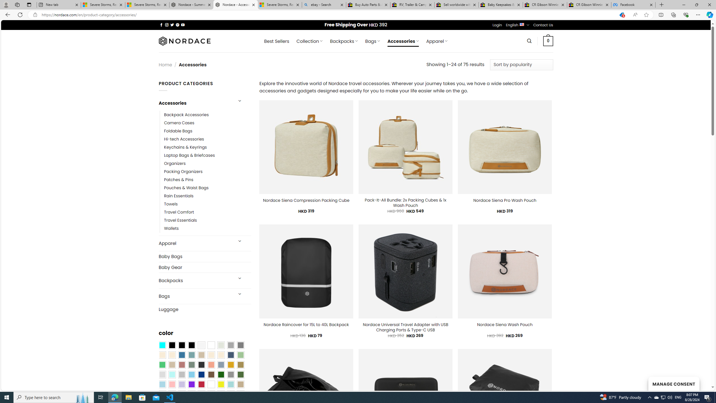 This screenshot has height=403, width=716. I want to click on Nordace Siena Compression Packing Cube, so click(306, 200).